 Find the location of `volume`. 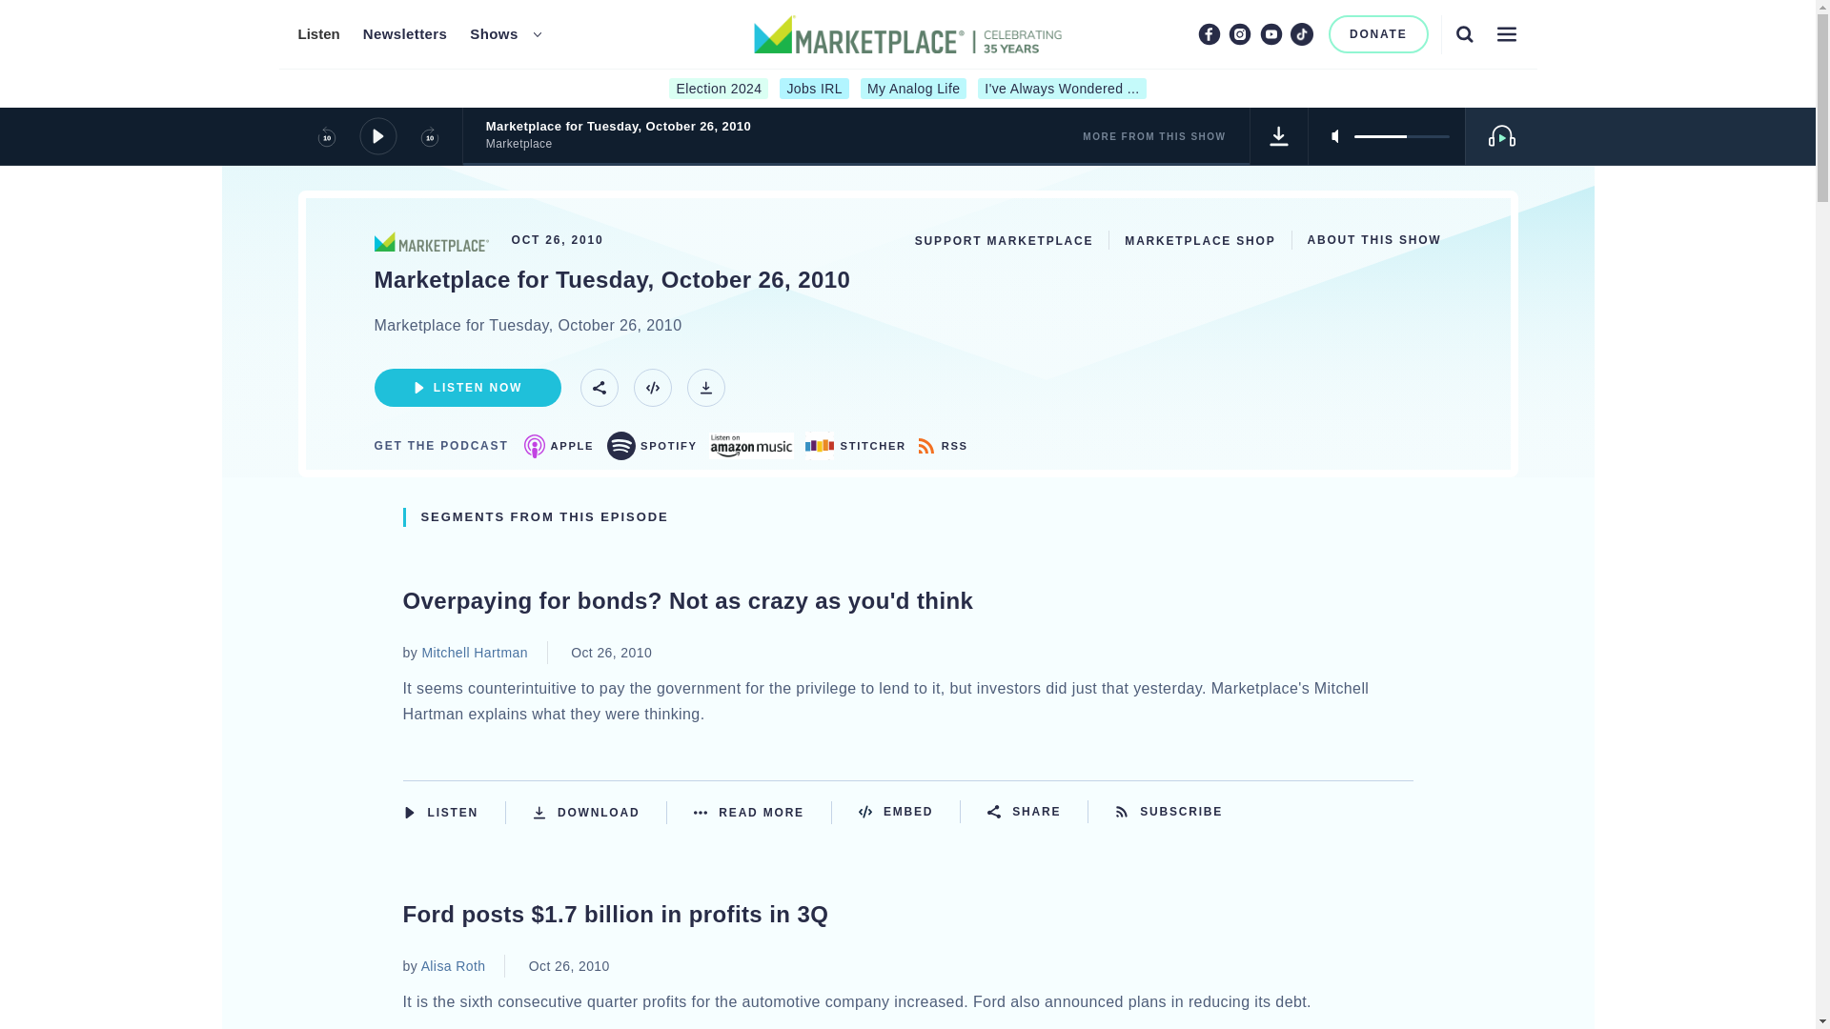

volume is located at coordinates (1401, 135).